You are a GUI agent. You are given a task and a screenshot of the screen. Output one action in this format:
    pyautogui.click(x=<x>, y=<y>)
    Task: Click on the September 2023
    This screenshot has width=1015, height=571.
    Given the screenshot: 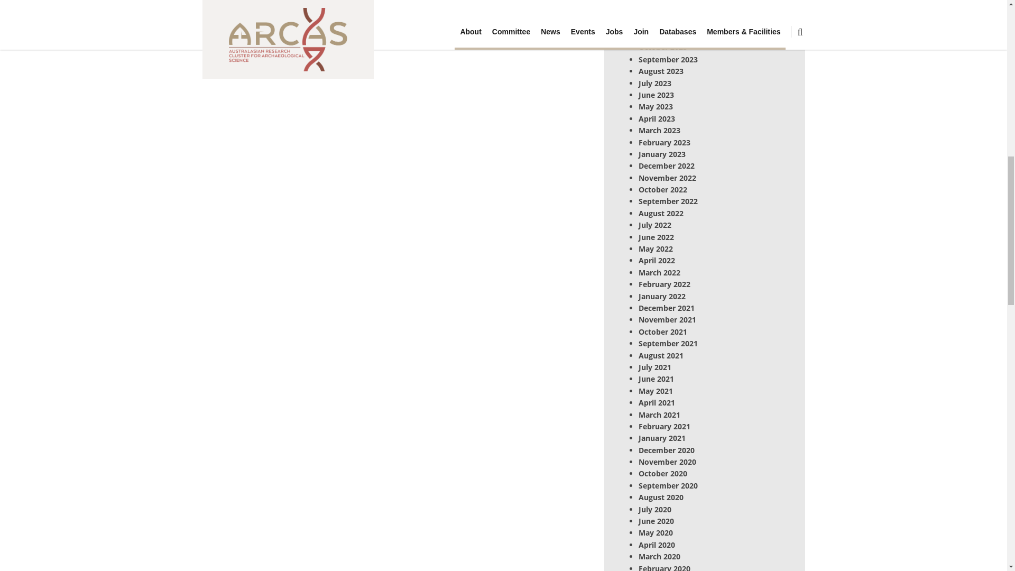 What is the action you would take?
    pyautogui.click(x=668, y=59)
    